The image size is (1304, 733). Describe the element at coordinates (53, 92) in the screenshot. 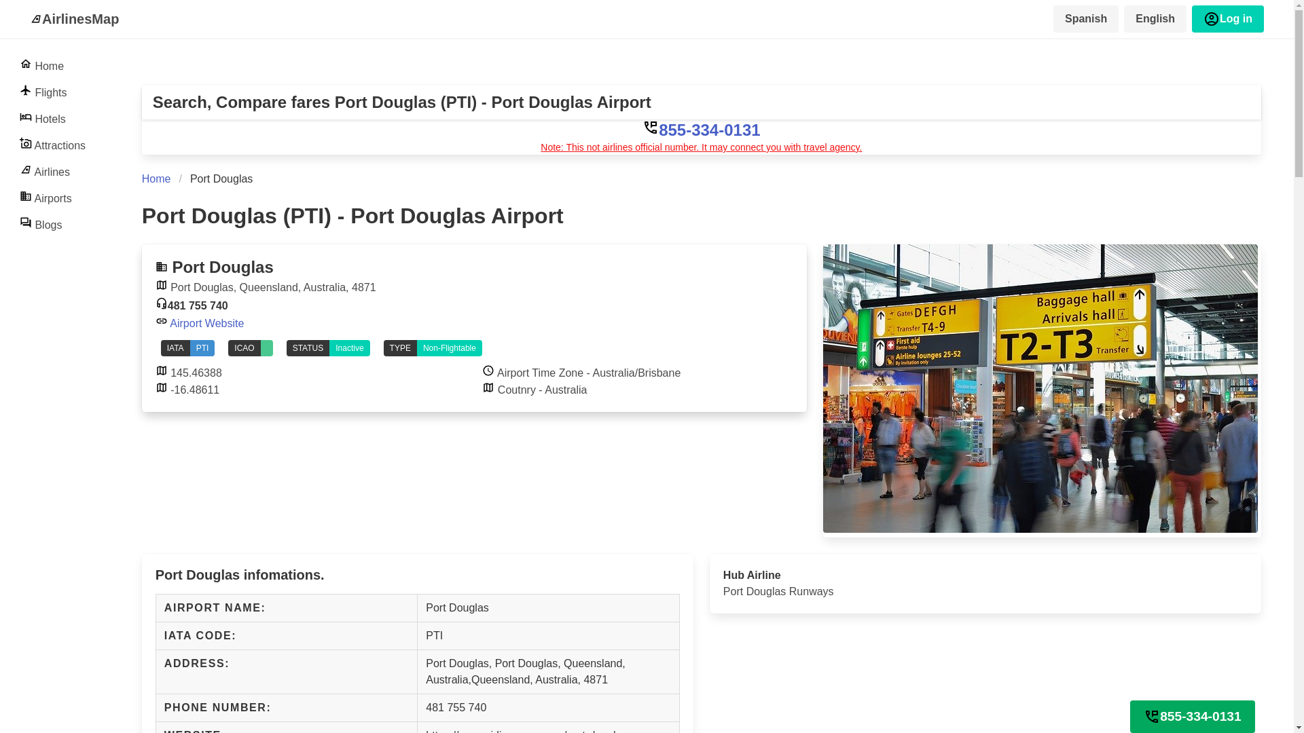

I see `Flights` at that location.